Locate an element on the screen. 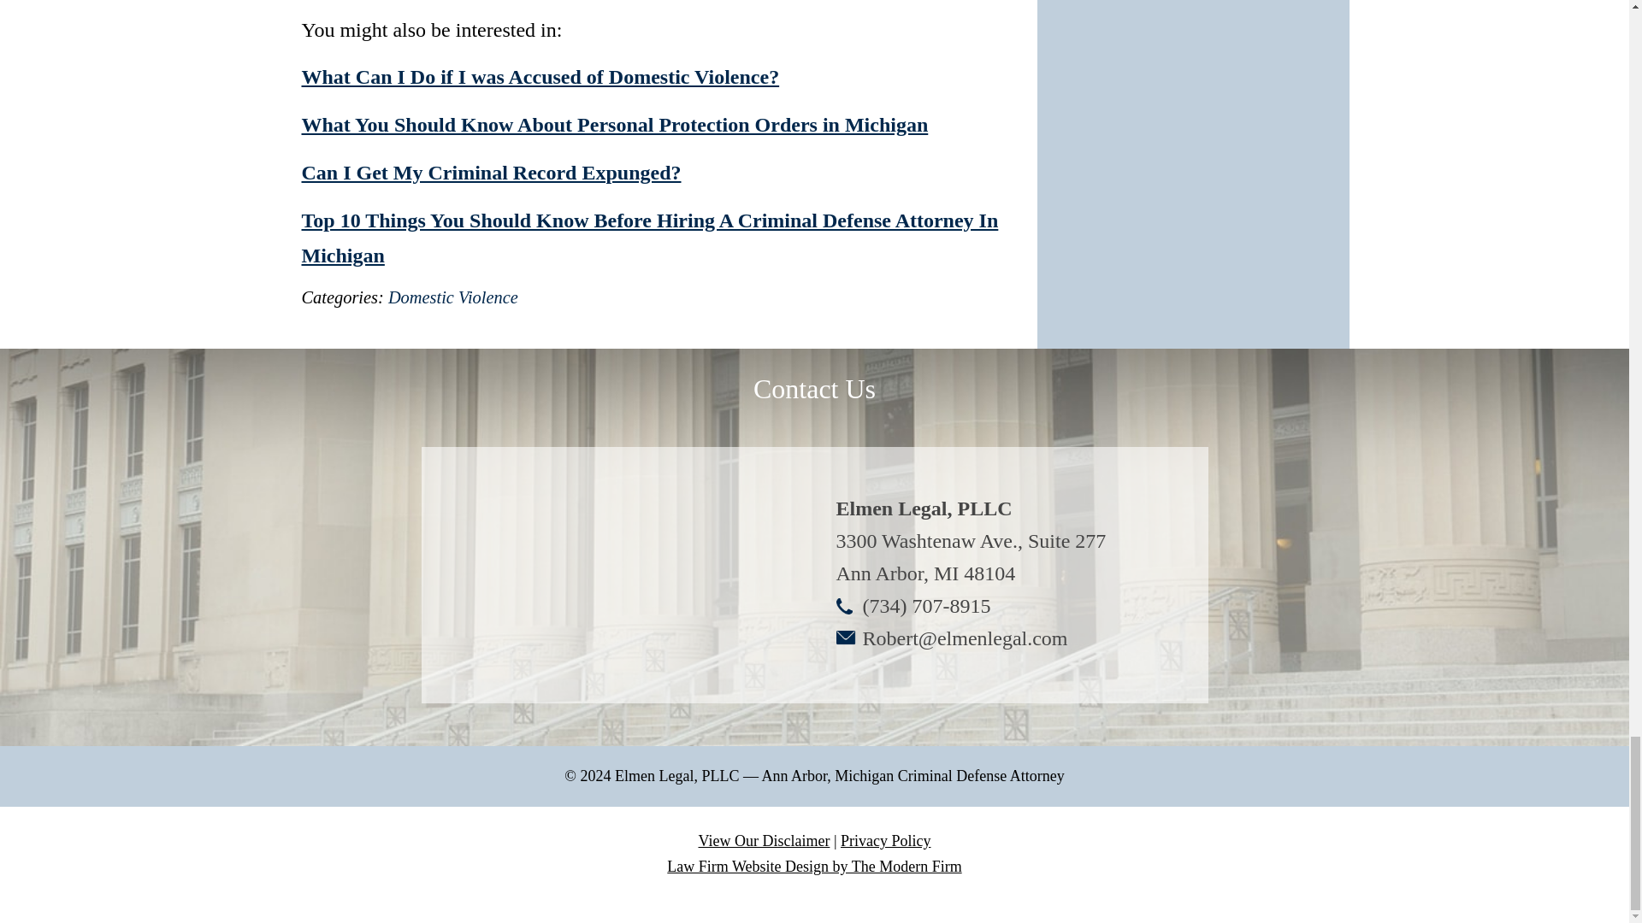  Disclaimer is located at coordinates (763, 841).